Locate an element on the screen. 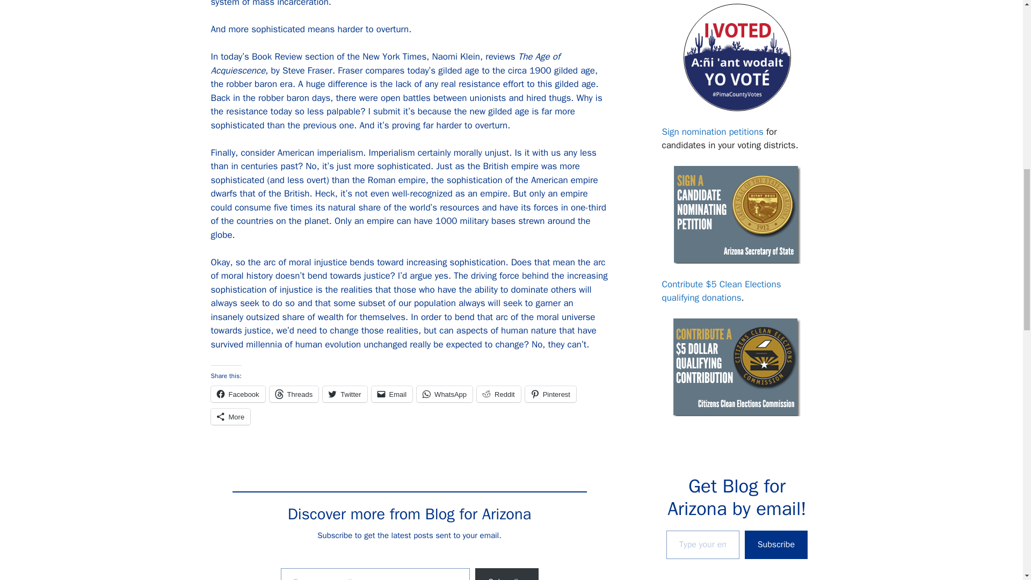 Image resolution: width=1031 pixels, height=580 pixels. Click to share on WhatsApp is located at coordinates (444, 394).